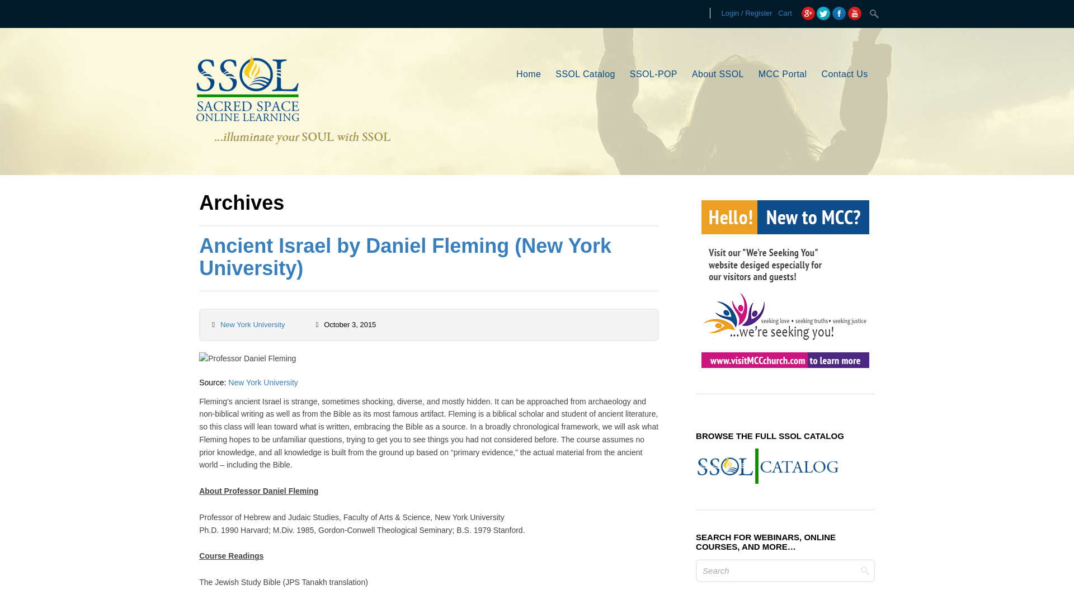 This screenshot has height=604, width=1074. I want to click on You Tube, so click(855, 13).